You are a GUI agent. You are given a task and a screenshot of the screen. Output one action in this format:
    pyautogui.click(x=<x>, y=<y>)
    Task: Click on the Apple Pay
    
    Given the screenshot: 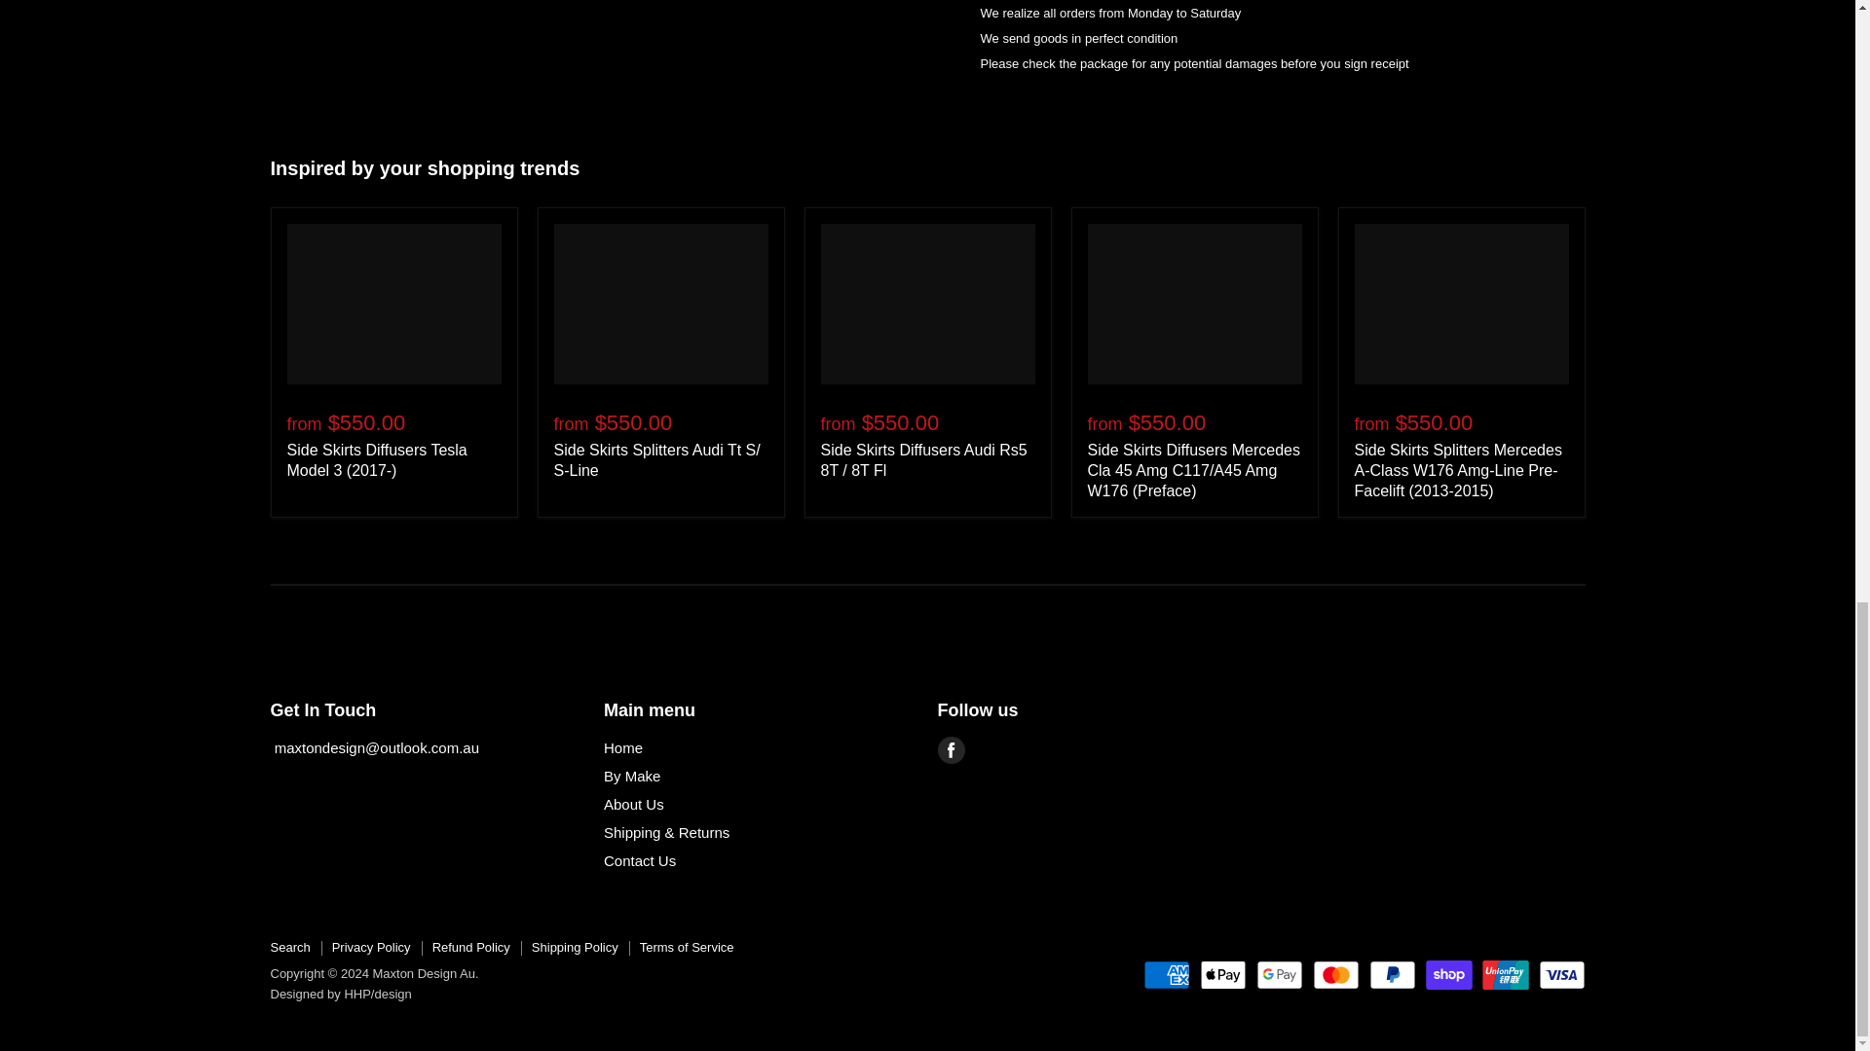 What is the action you would take?
    pyautogui.click(x=1223, y=975)
    